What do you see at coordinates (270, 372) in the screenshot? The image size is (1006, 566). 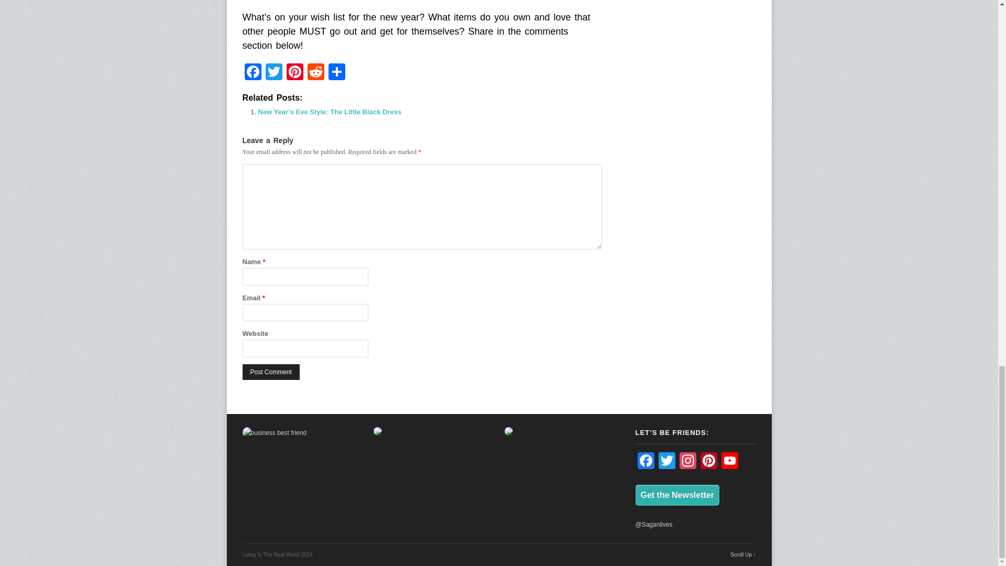 I see `Post Comment` at bounding box center [270, 372].